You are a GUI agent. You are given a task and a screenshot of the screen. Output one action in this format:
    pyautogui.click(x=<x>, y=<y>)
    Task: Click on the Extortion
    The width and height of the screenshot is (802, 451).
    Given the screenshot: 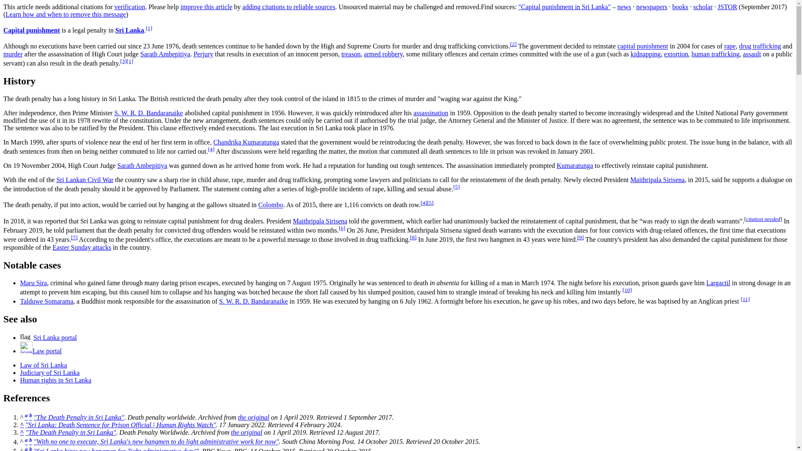 What is the action you would take?
    pyautogui.click(x=676, y=54)
    